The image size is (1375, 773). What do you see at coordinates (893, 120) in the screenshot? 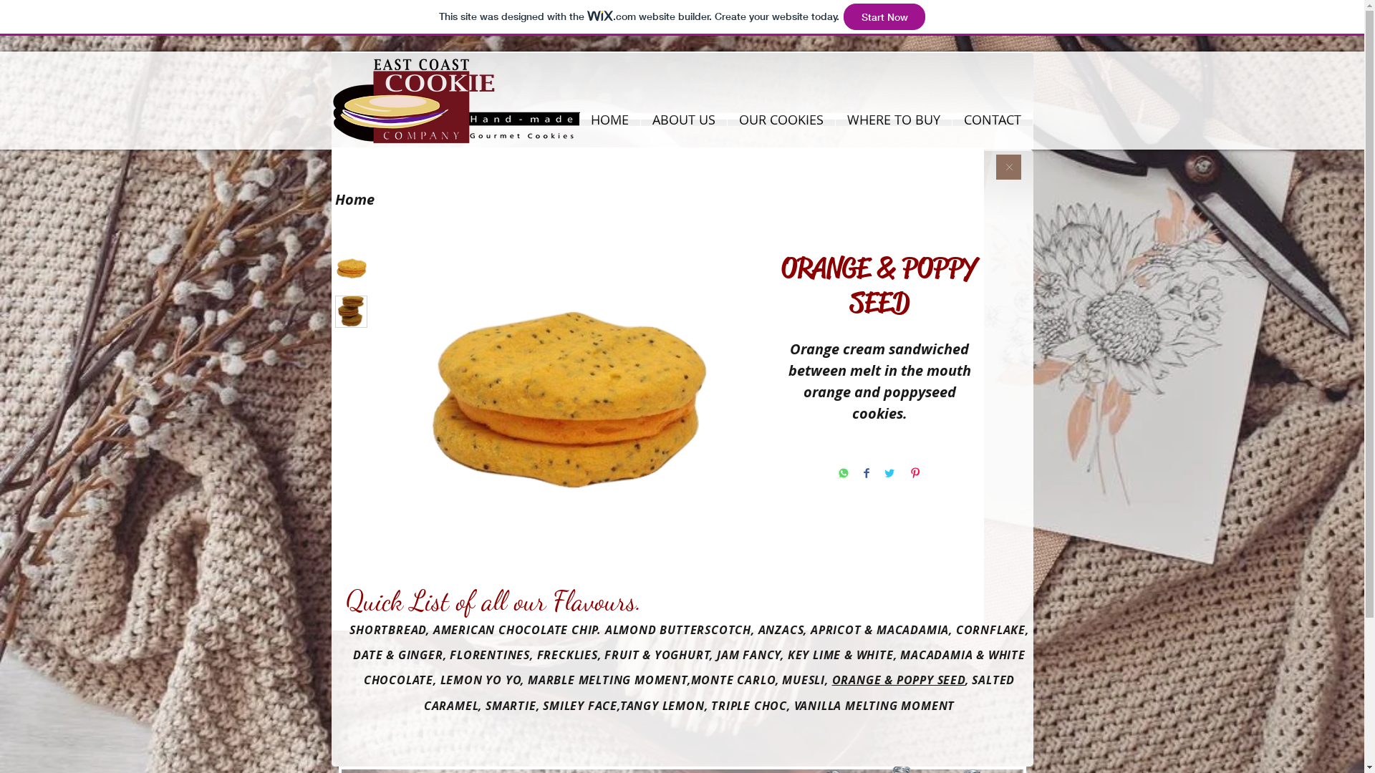
I see `WHERE TO BUY` at bounding box center [893, 120].